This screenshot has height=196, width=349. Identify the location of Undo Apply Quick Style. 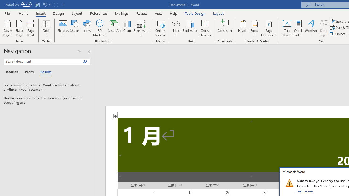
(45, 4).